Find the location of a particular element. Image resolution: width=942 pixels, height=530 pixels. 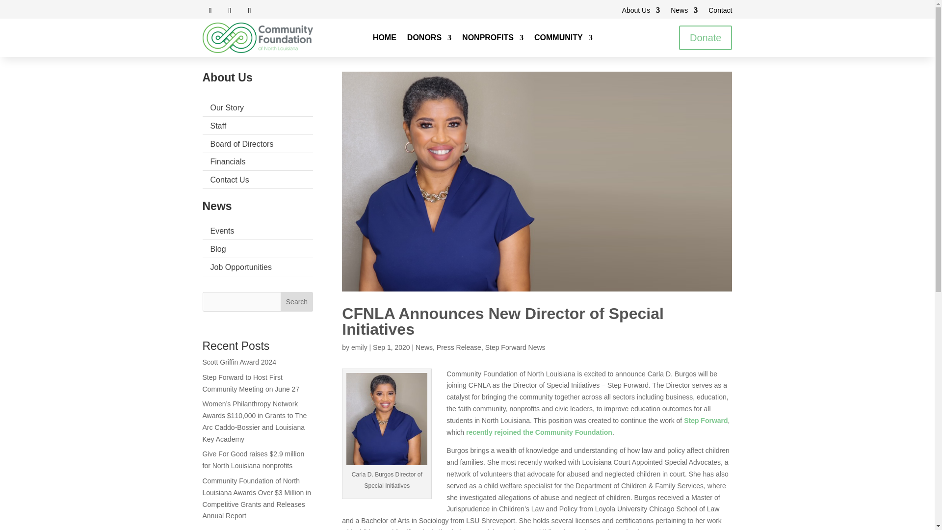

Contact is located at coordinates (720, 12).